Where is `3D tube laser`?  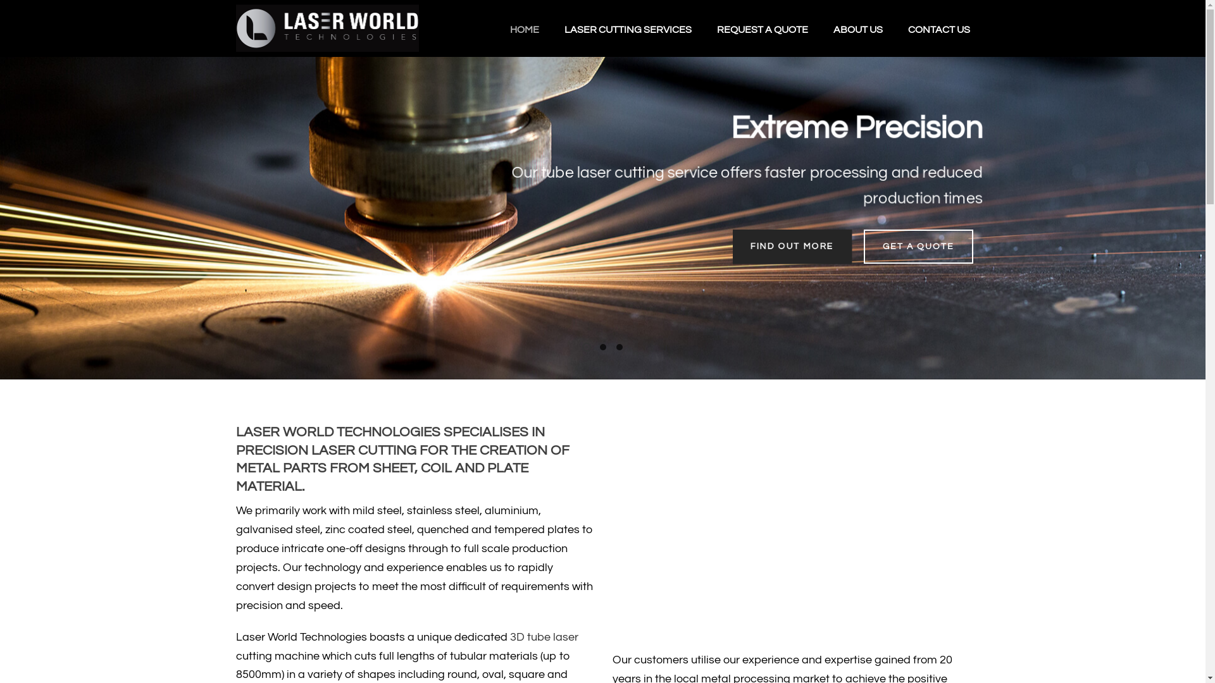
3D tube laser is located at coordinates (544, 637).